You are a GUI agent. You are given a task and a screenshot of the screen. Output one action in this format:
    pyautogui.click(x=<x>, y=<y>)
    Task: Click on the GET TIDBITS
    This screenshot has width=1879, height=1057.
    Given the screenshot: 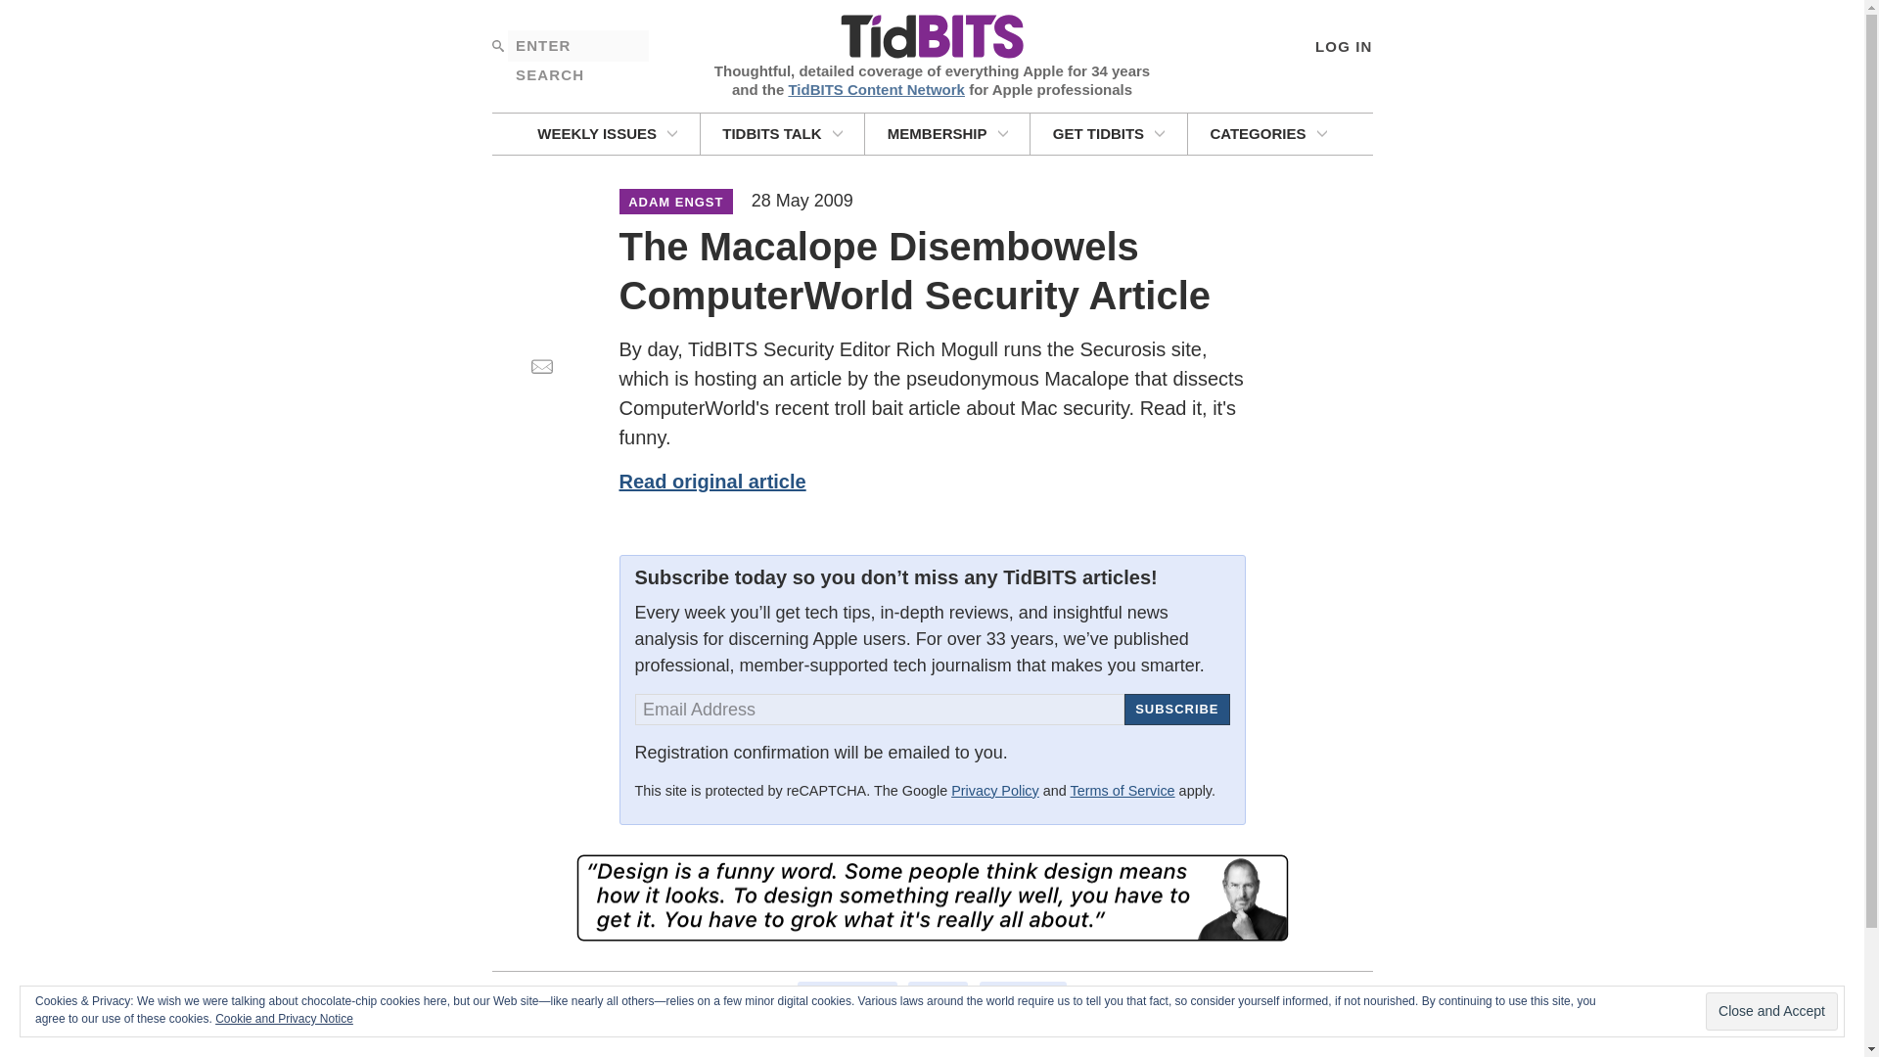 What is the action you would take?
    pyautogui.click(x=1108, y=133)
    